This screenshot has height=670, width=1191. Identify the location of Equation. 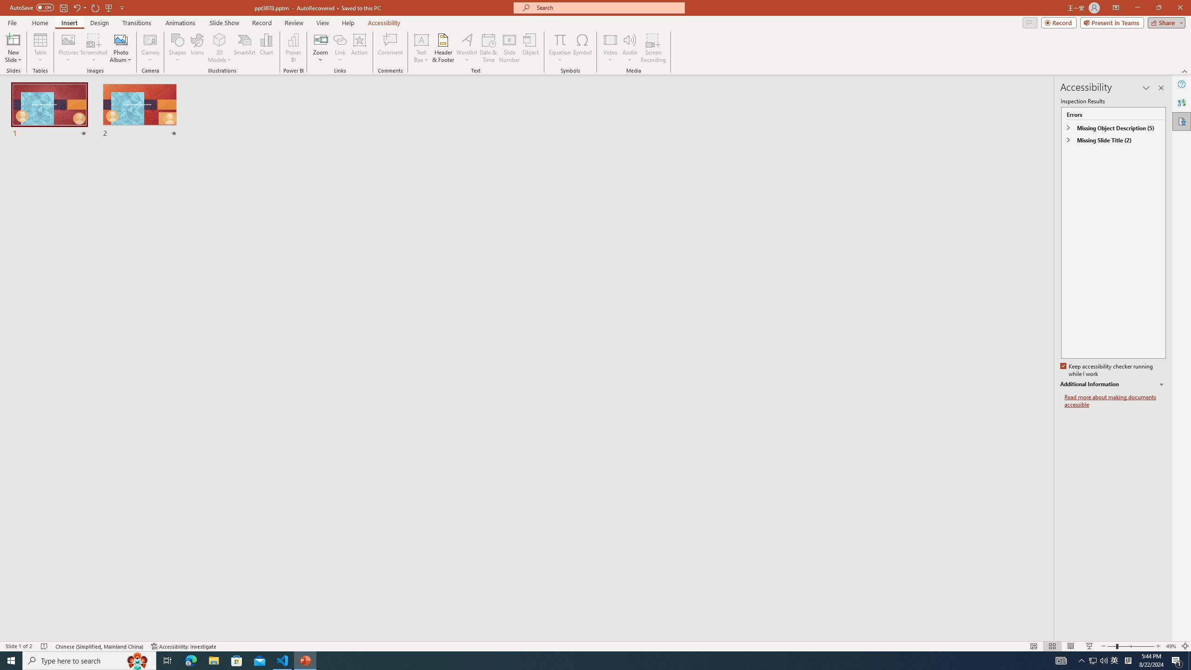
(559, 48).